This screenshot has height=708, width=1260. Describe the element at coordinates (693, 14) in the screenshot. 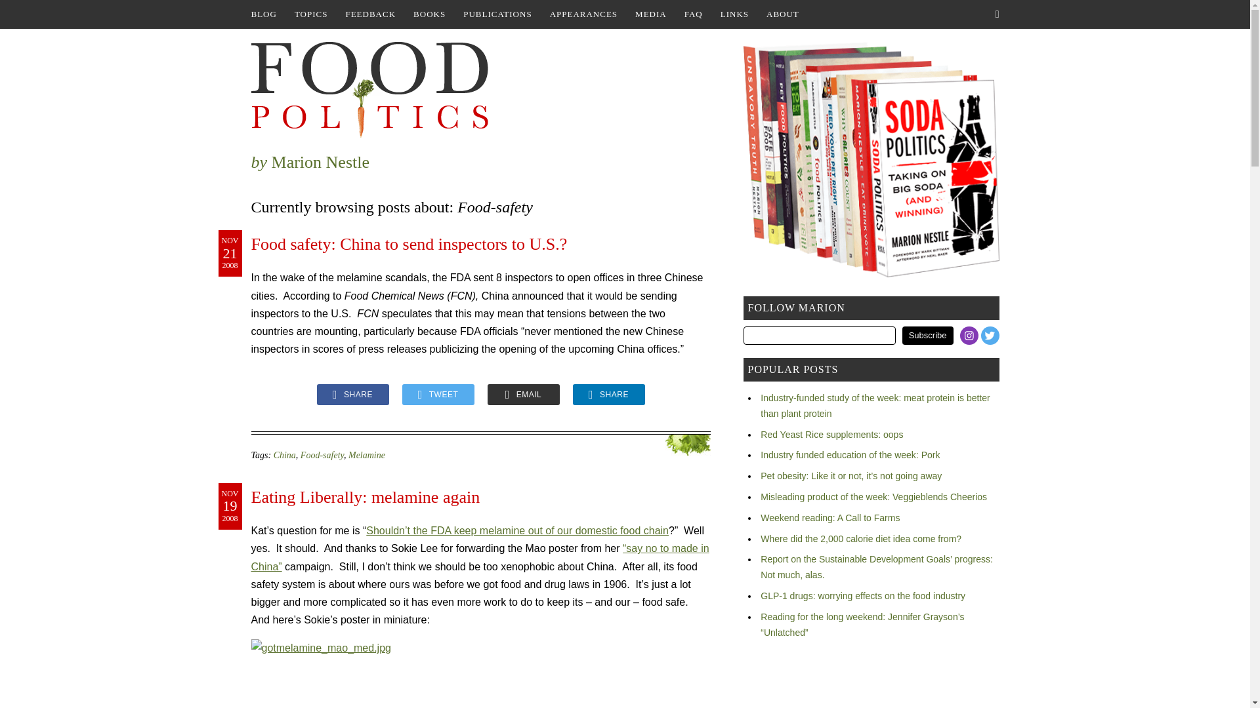

I see `FAQ` at that location.